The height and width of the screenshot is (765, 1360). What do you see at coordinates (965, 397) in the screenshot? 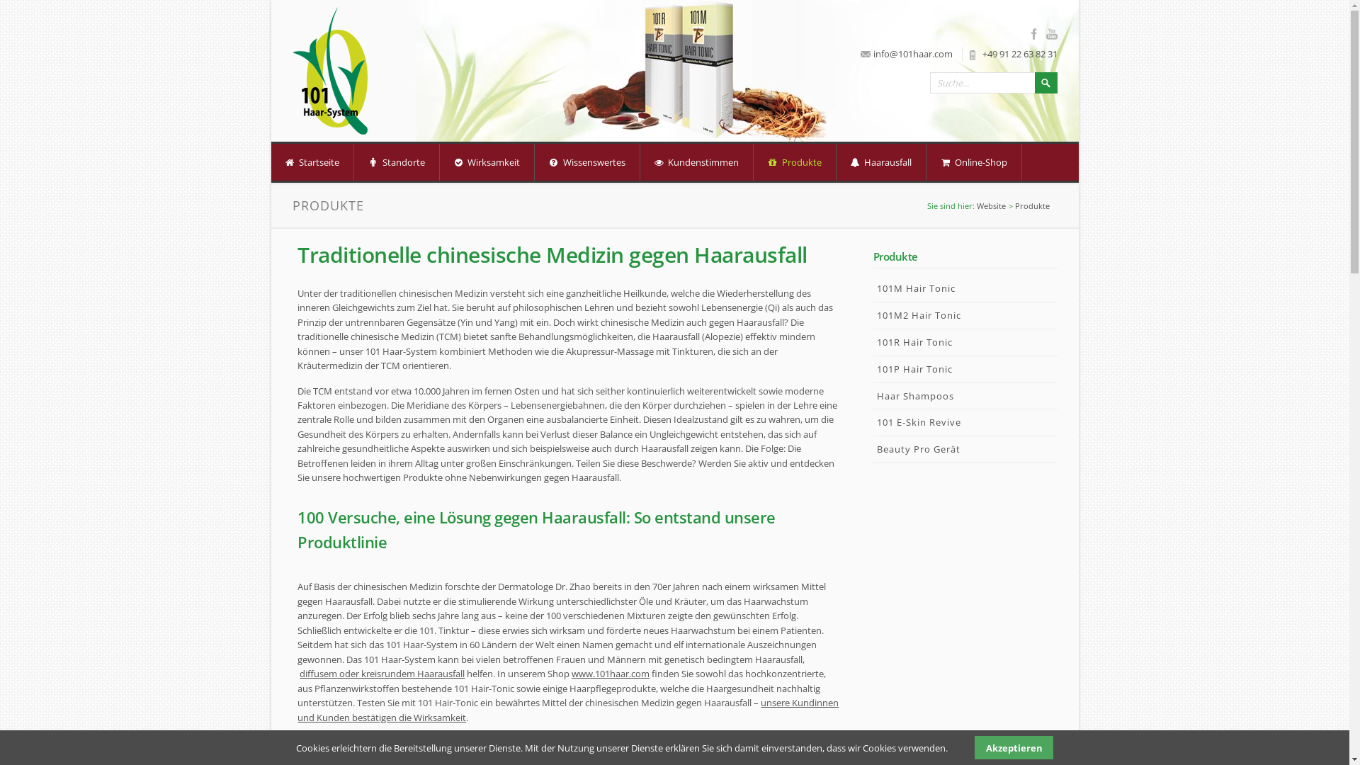
I see `Haar Shampoos` at bounding box center [965, 397].